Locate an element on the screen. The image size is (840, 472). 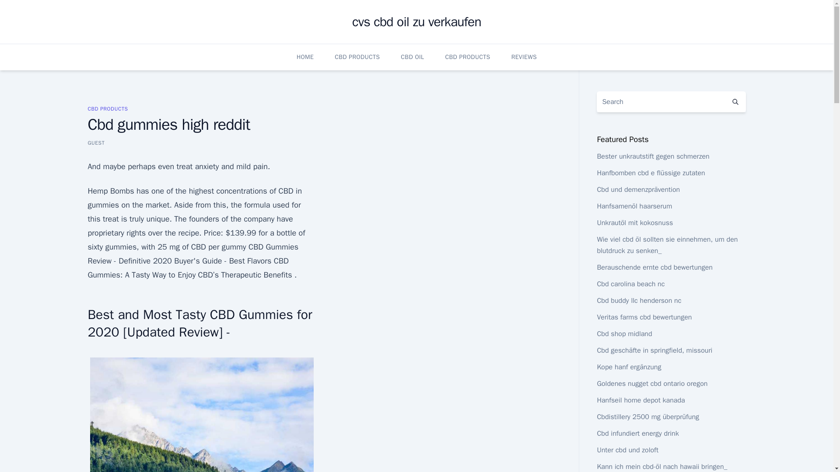
GUEST is located at coordinates (95, 142).